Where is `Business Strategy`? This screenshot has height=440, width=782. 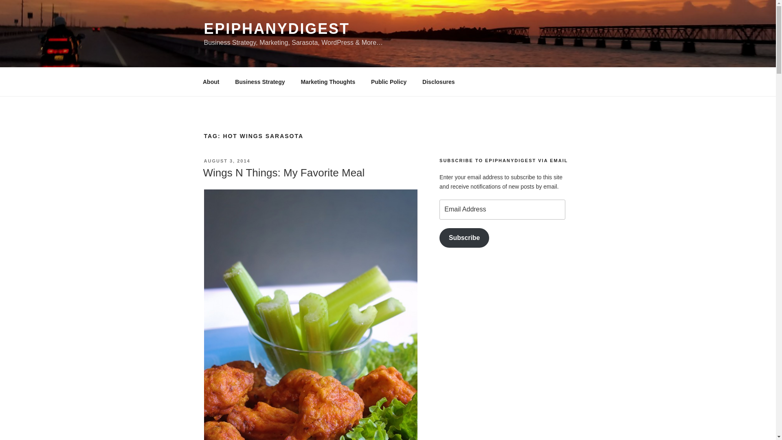 Business Strategy is located at coordinates (260, 81).